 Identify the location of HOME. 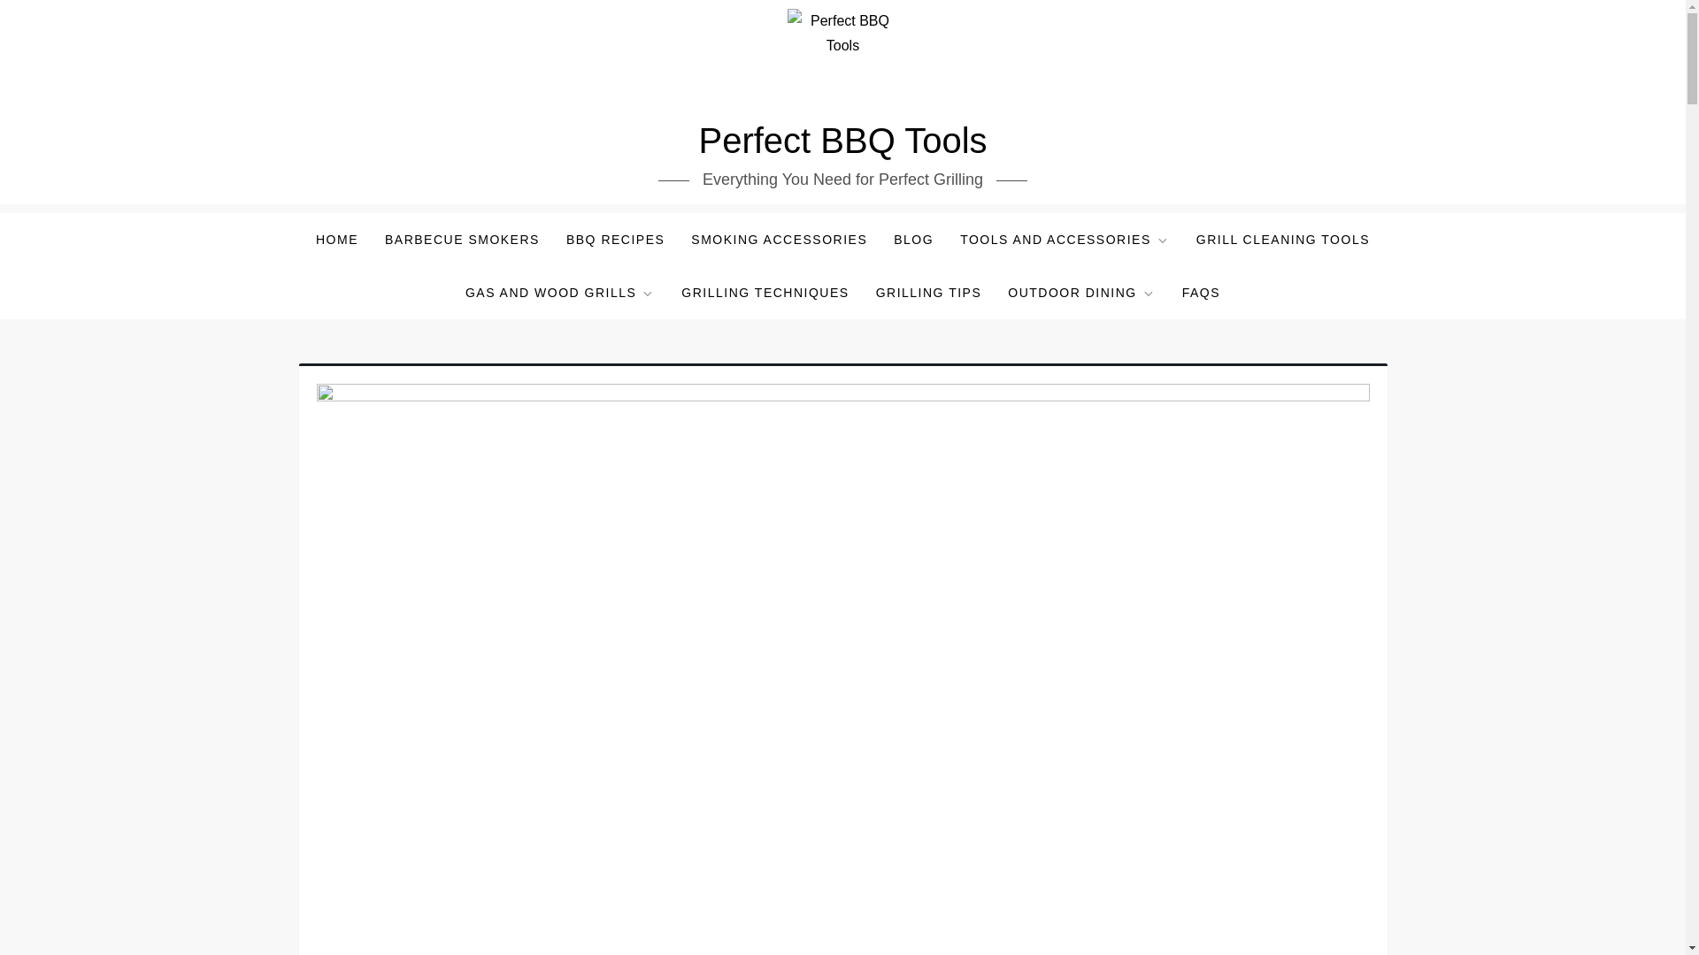
(336, 239).